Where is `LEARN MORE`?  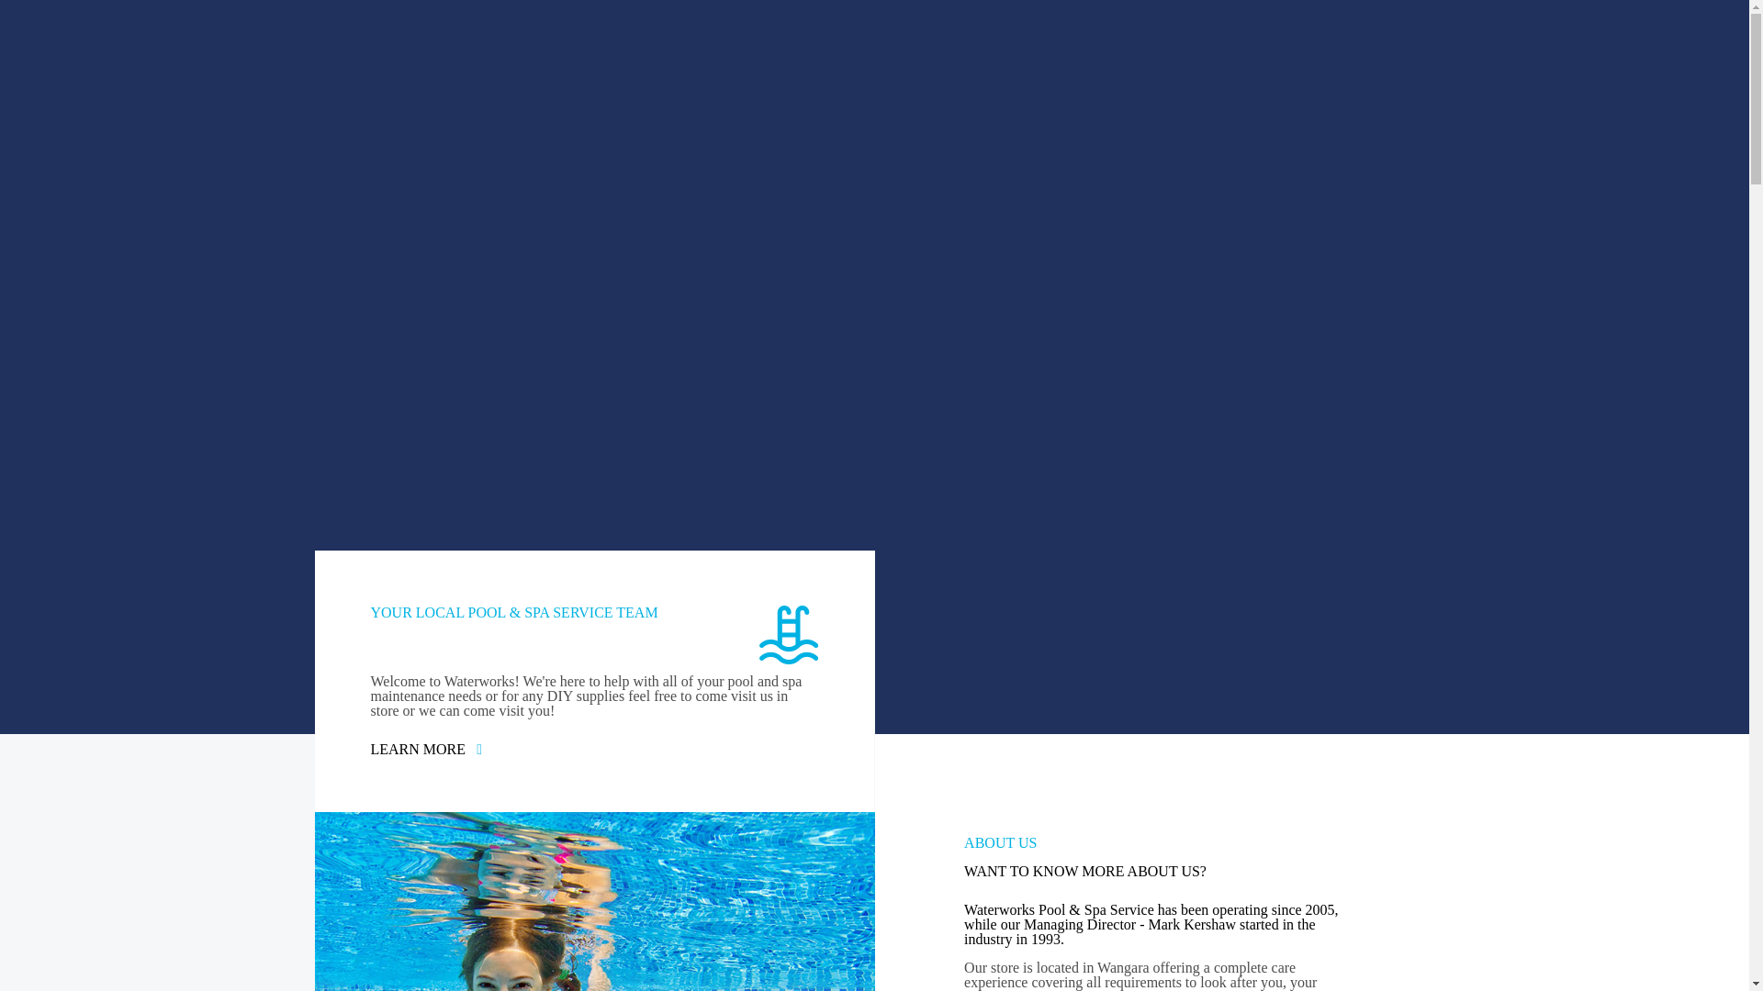
LEARN MORE is located at coordinates (419, 749).